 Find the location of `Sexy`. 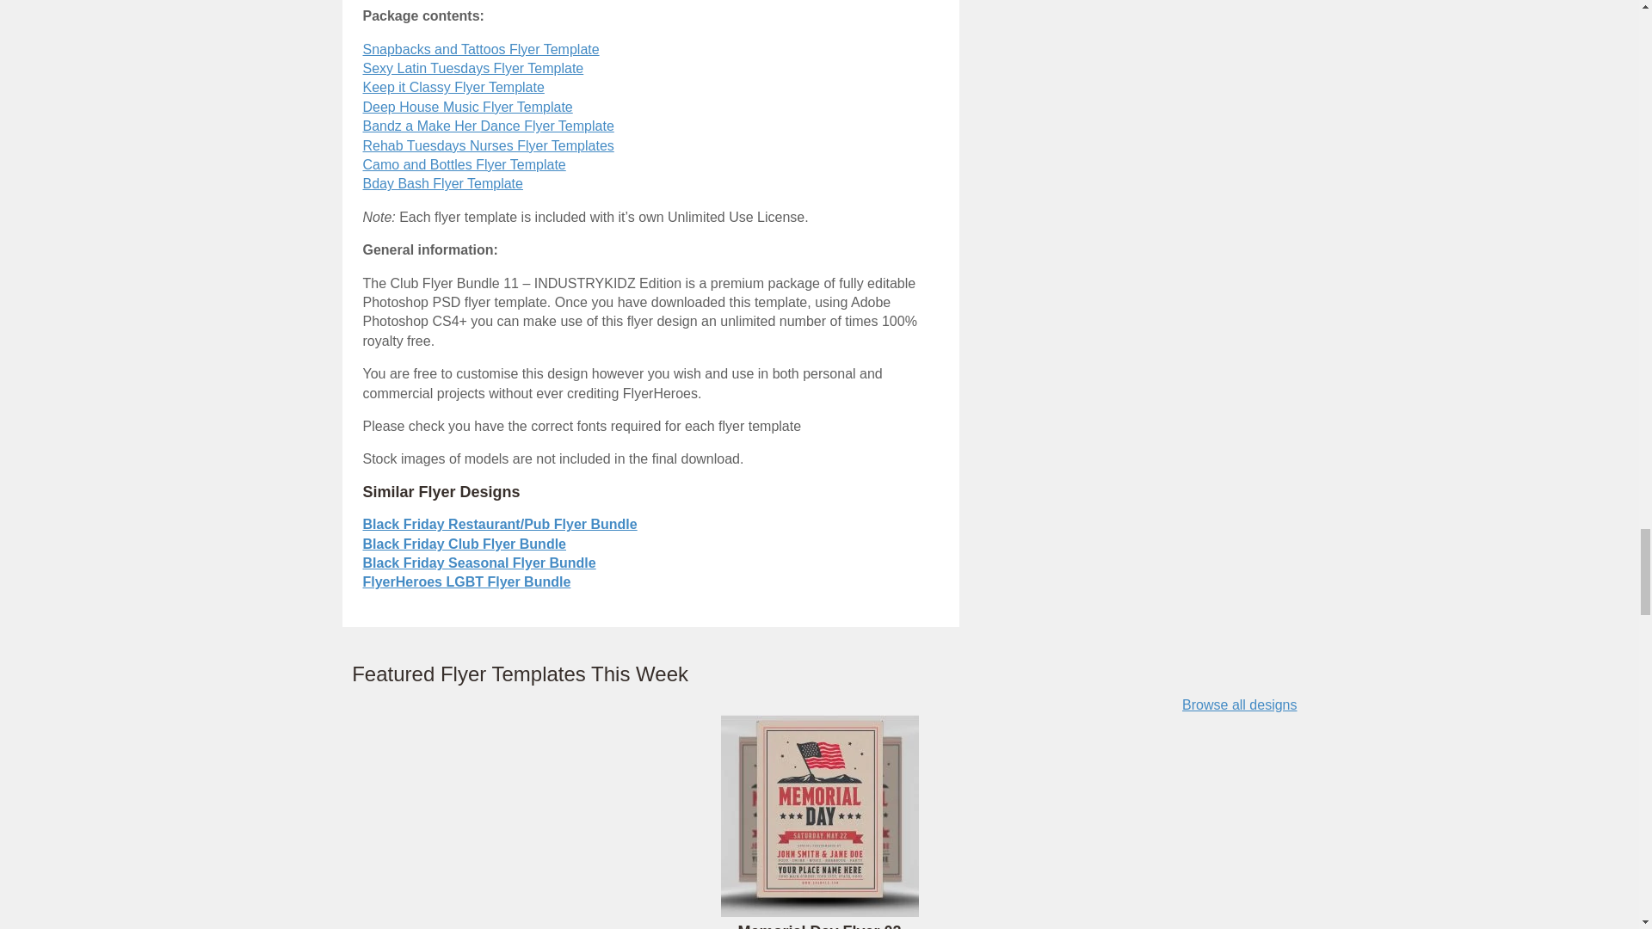

Sexy is located at coordinates (473, 68).